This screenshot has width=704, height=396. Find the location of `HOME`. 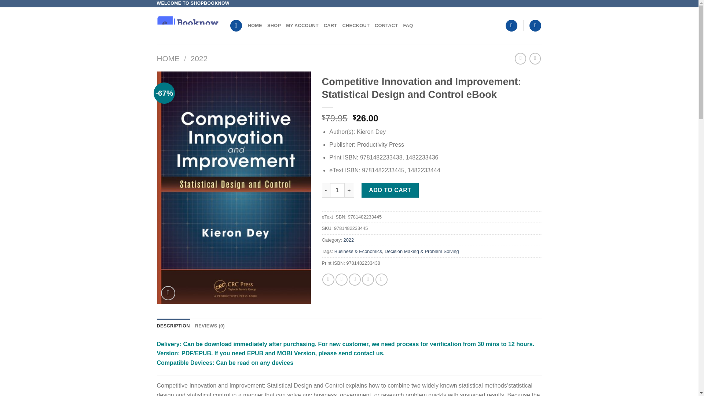

HOME is located at coordinates (168, 58).